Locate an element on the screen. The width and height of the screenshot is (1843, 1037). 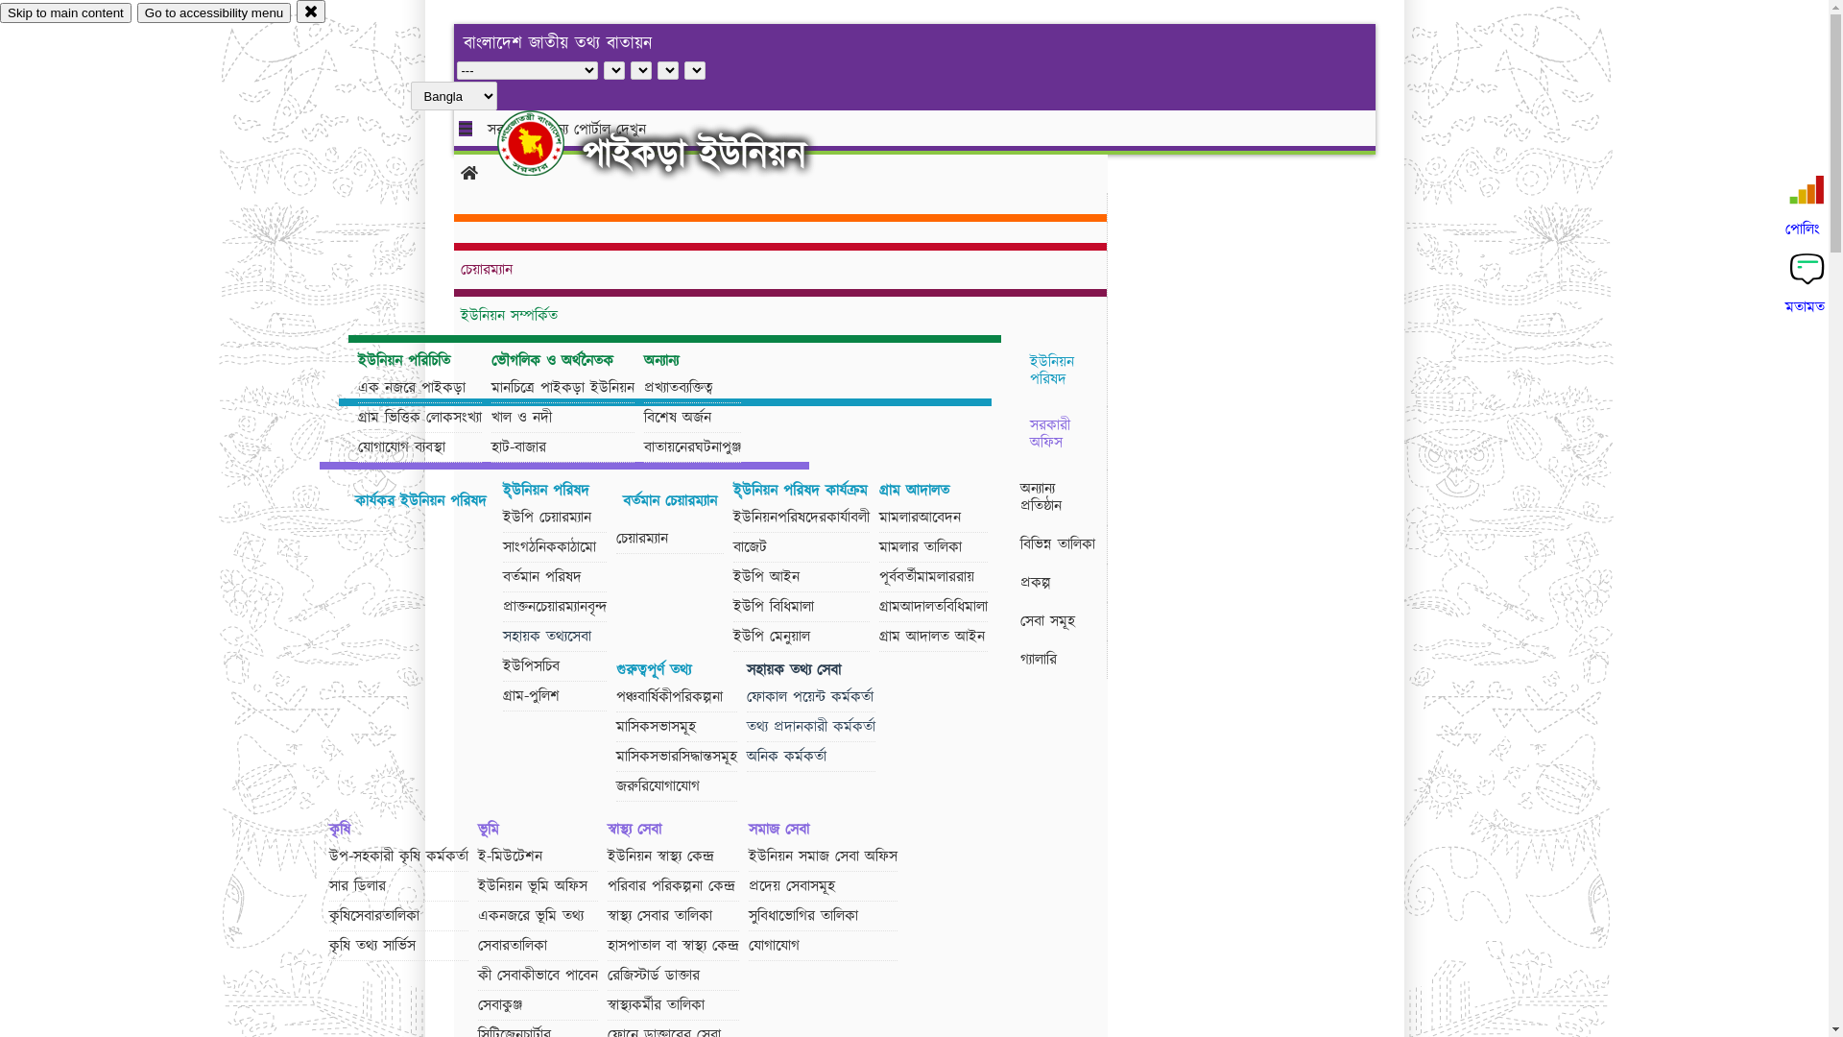

                
             is located at coordinates (547, 143).